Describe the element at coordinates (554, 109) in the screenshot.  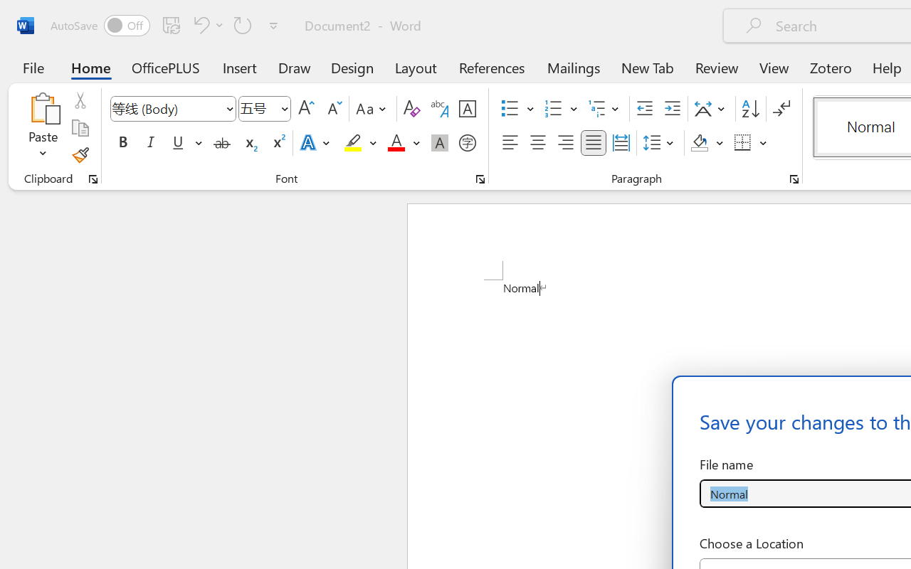
I see `Numbering` at that location.